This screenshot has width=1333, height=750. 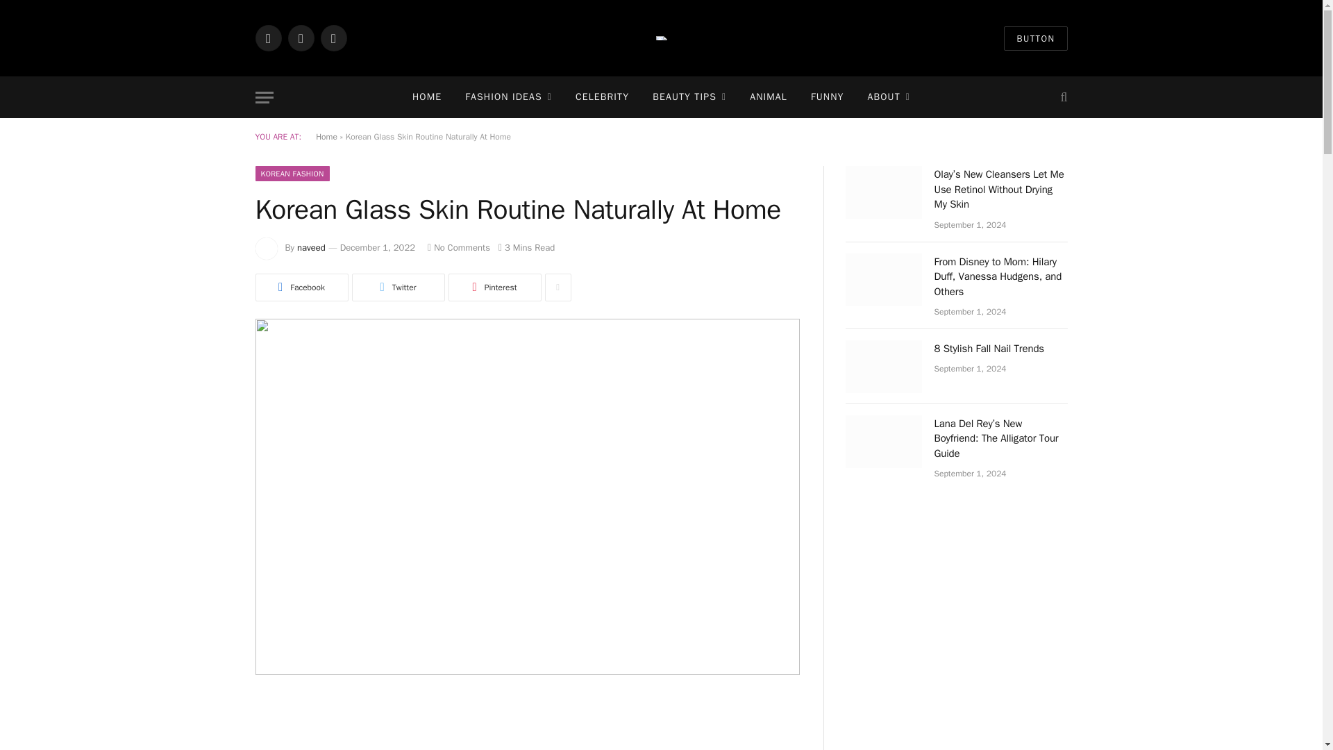 I want to click on Show More Social Sharing, so click(x=557, y=287).